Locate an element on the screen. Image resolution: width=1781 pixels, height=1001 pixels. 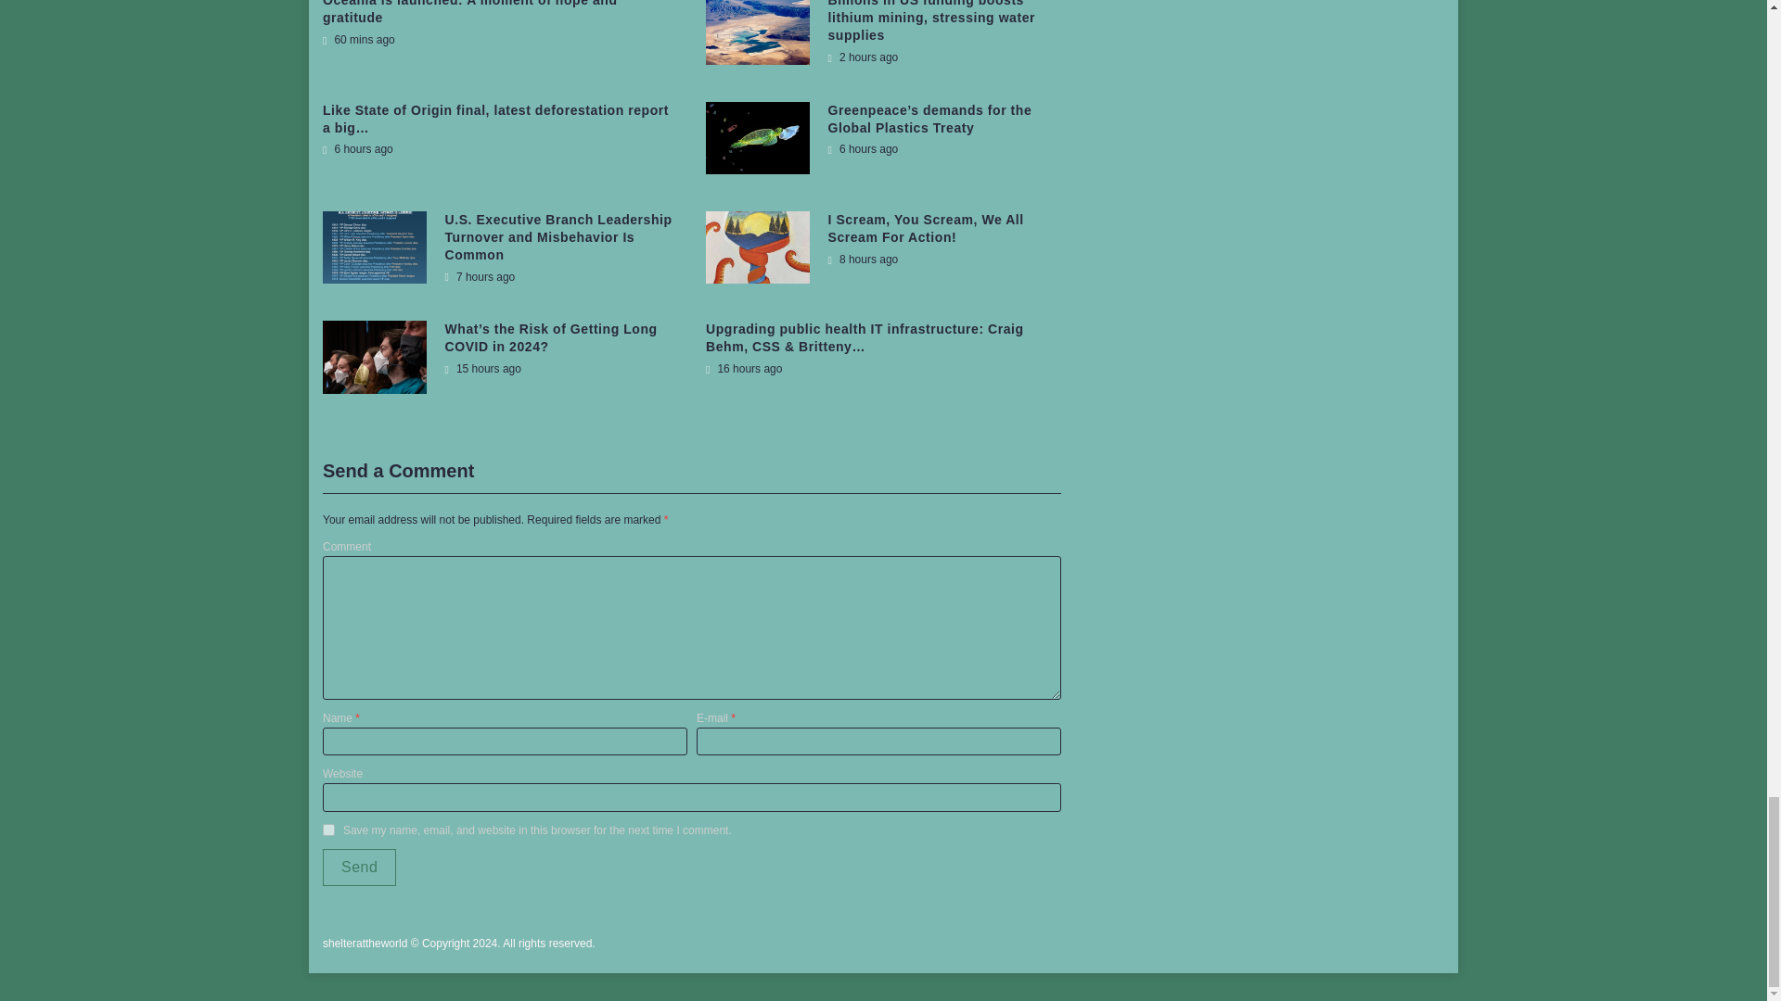
7 hours ago is located at coordinates (480, 276).